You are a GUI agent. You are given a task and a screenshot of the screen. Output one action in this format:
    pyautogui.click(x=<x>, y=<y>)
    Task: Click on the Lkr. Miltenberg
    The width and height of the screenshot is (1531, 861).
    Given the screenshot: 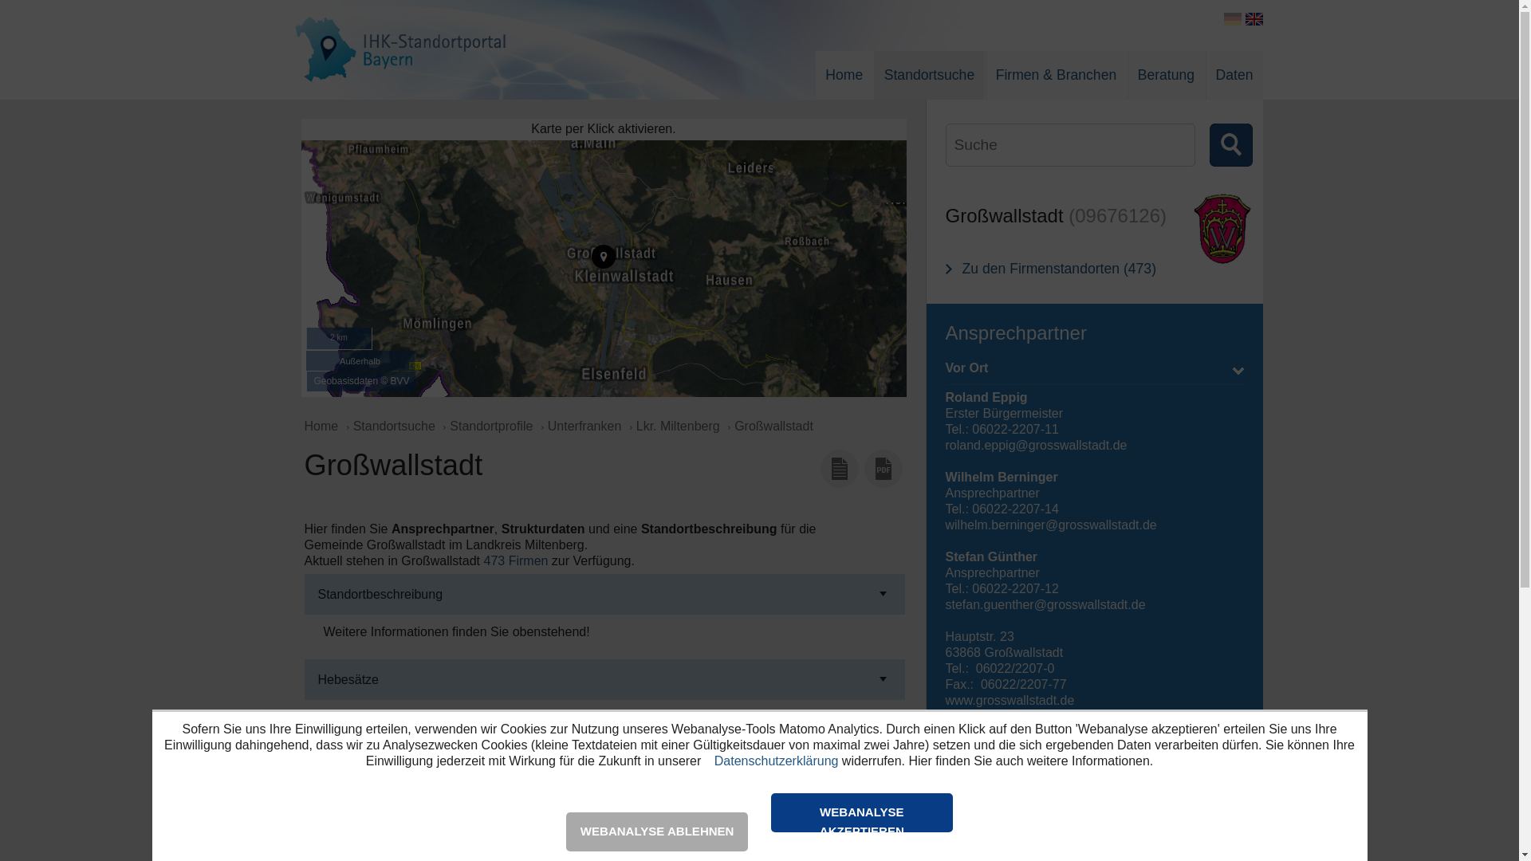 What is the action you would take?
    pyautogui.click(x=678, y=426)
    